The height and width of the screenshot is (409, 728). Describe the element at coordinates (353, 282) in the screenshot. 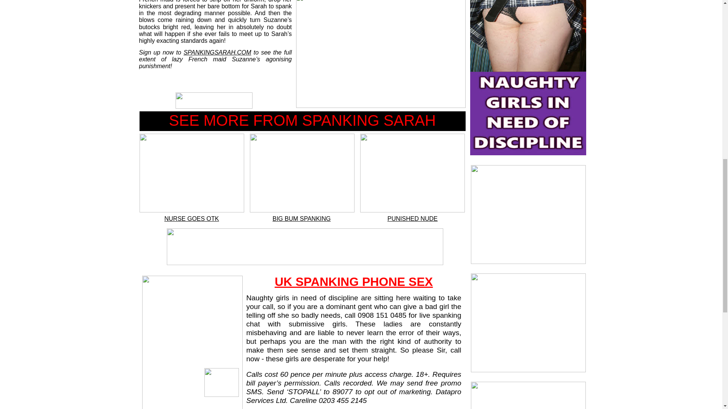

I see `UK SPANKING PHONE SEX` at that location.